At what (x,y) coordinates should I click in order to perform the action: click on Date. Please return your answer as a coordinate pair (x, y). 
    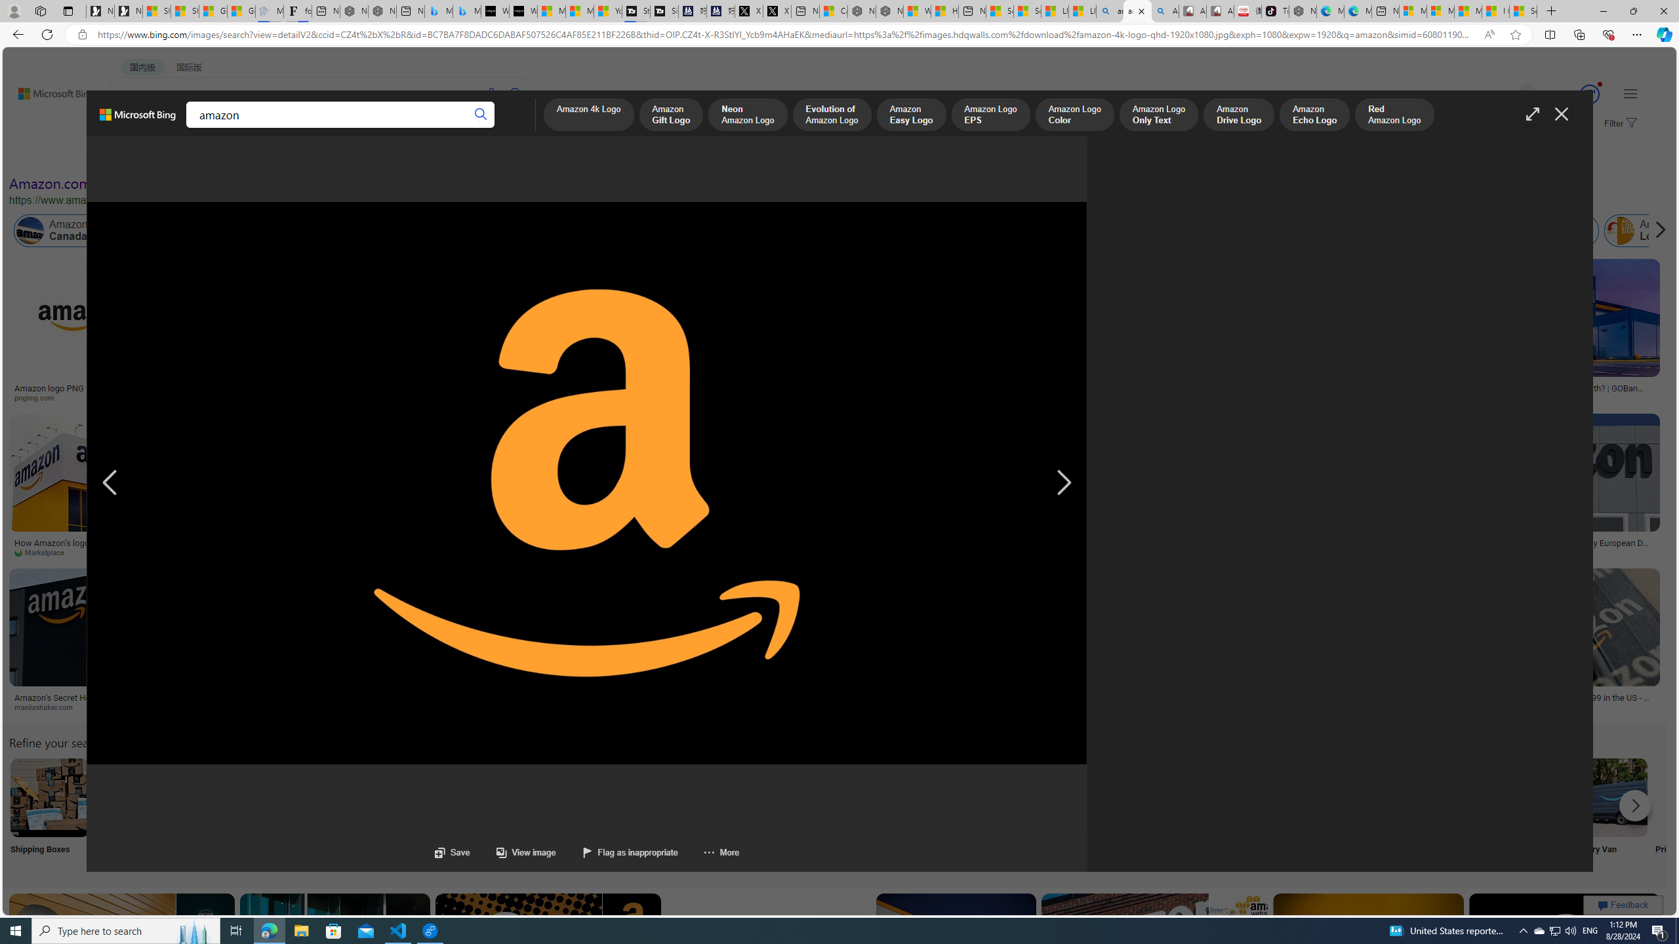
    Looking at the image, I should click on (388, 156).